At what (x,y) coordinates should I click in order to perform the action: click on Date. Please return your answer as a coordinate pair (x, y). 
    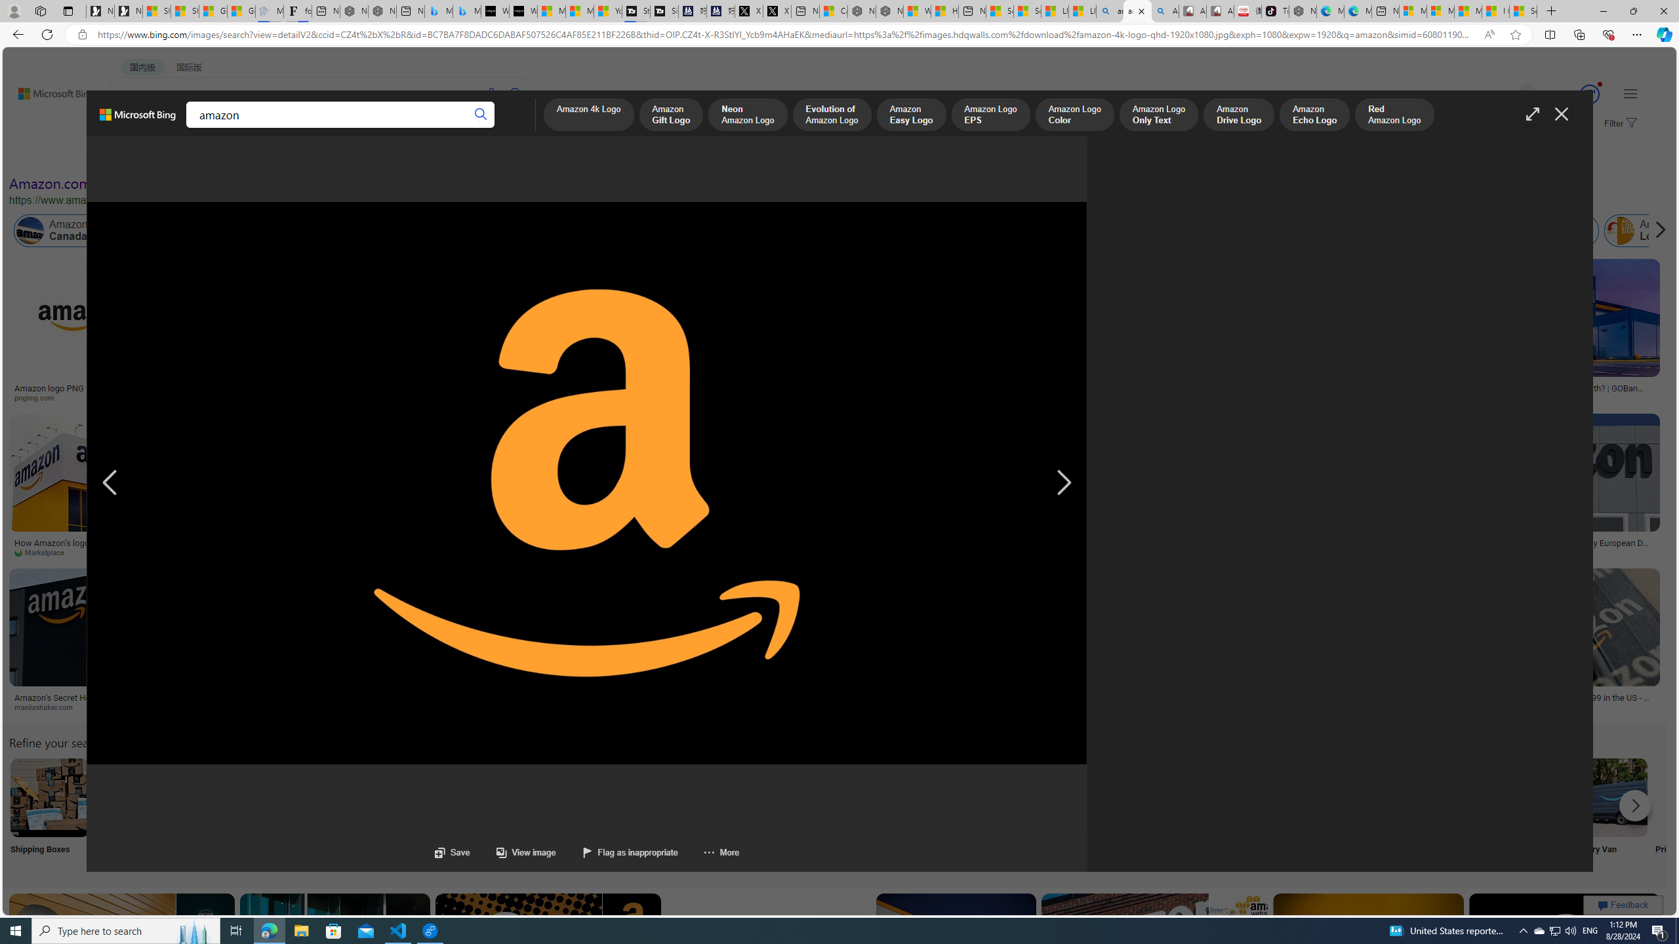
    Looking at the image, I should click on (388, 156).